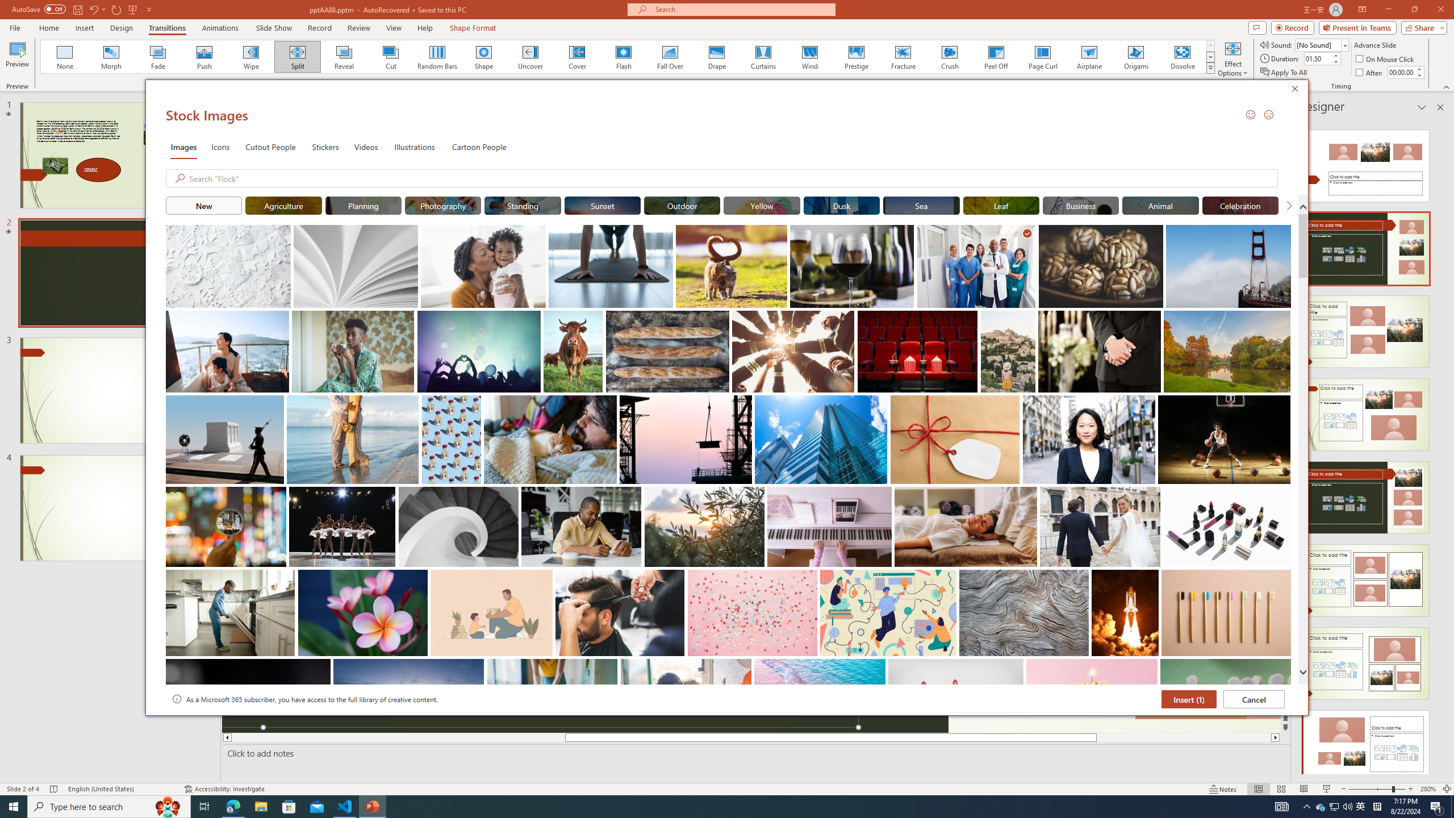 The image size is (1454, 818). Describe the element at coordinates (1422, 107) in the screenshot. I see `Task Pane Options` at that location.